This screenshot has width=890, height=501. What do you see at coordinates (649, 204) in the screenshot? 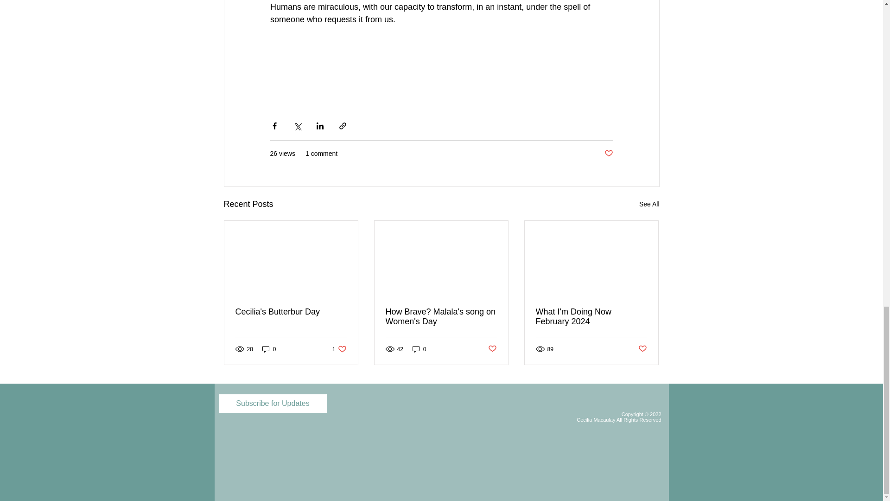
I see `0` at bounding box center [649, 204].